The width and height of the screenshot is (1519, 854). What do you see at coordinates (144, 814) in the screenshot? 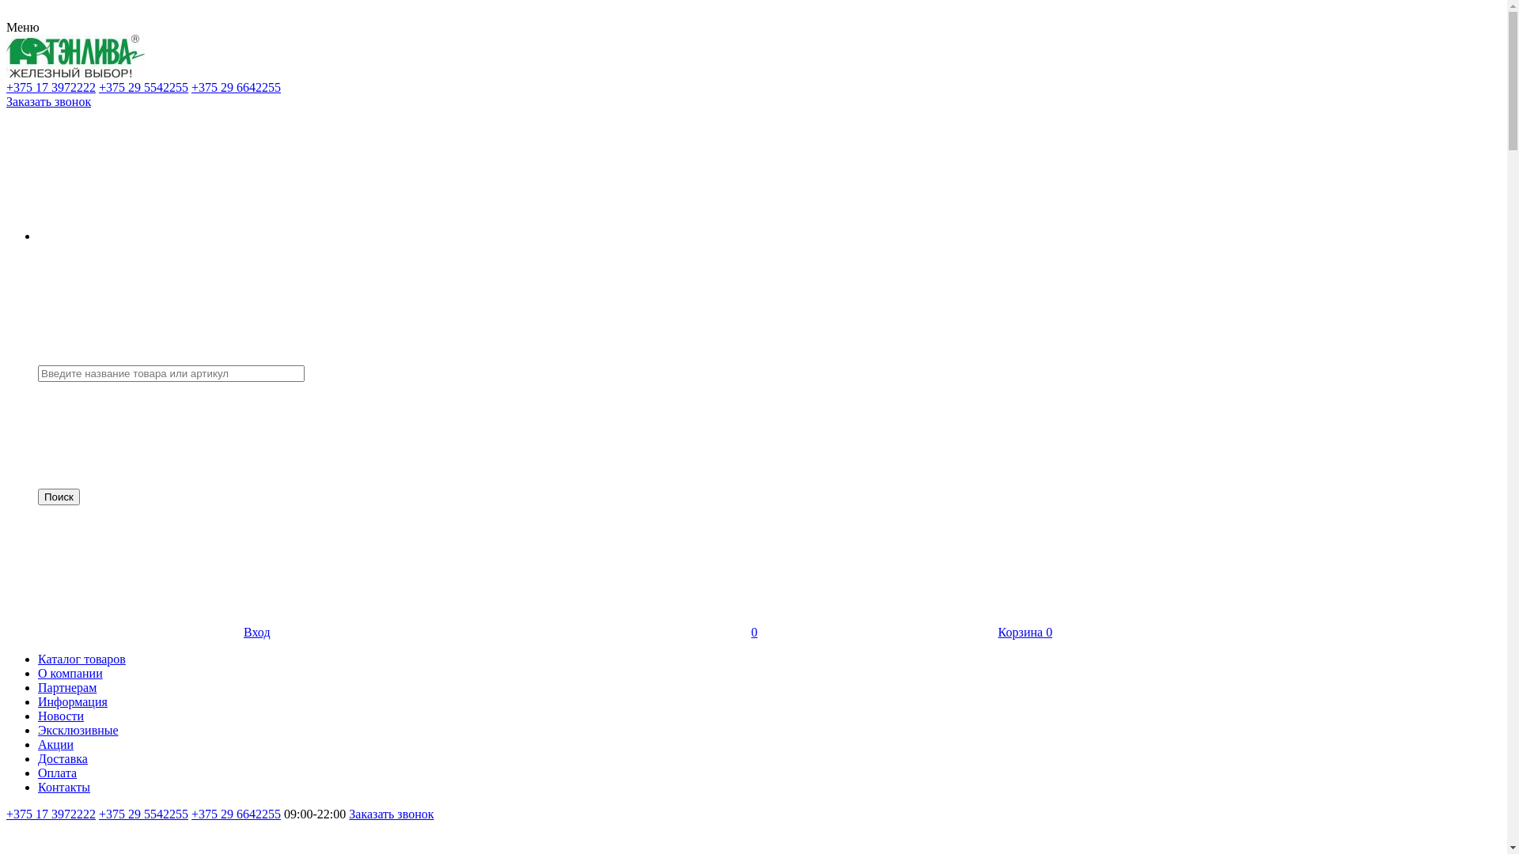
I see `+375 29 5542255` at bounding box center [144, 814].